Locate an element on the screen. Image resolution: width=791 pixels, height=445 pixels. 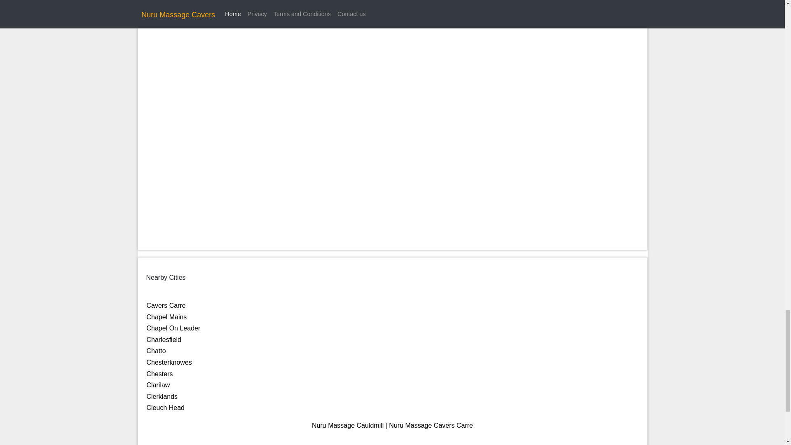
Charlesfield is located at coordinates (164, 340).